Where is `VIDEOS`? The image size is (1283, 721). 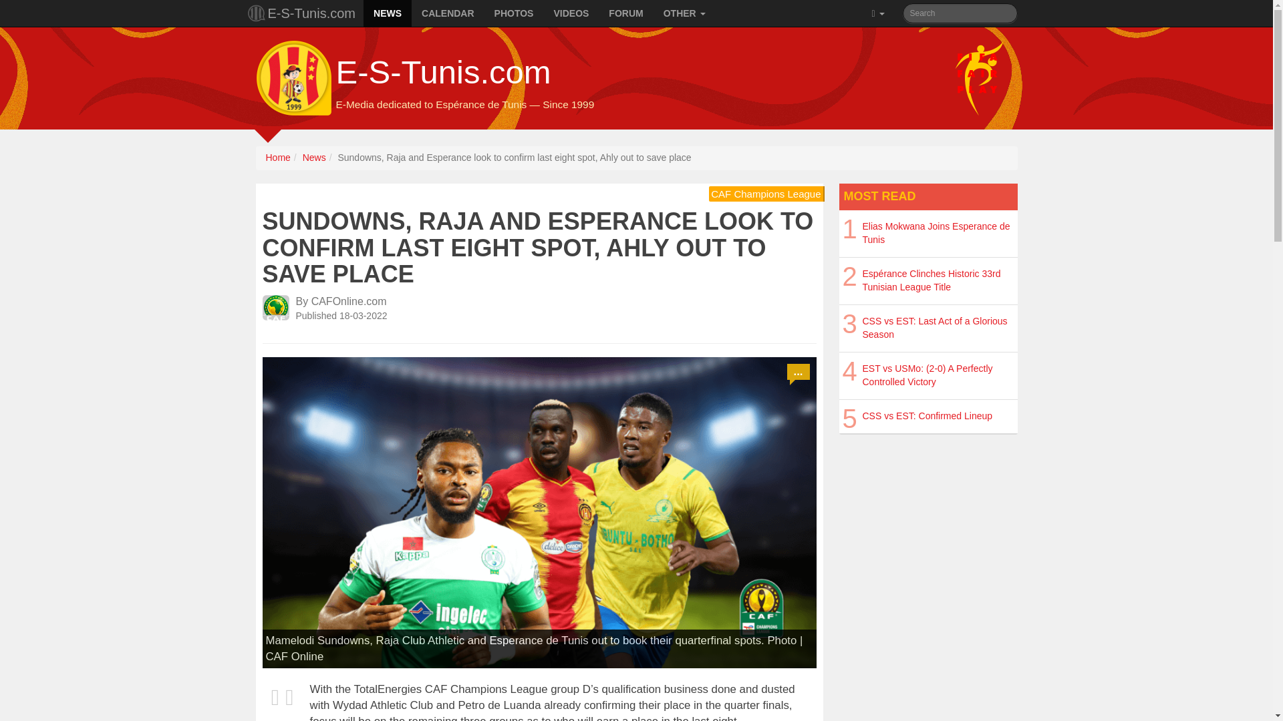 VIDEOS is located at coordinates (571, 13).